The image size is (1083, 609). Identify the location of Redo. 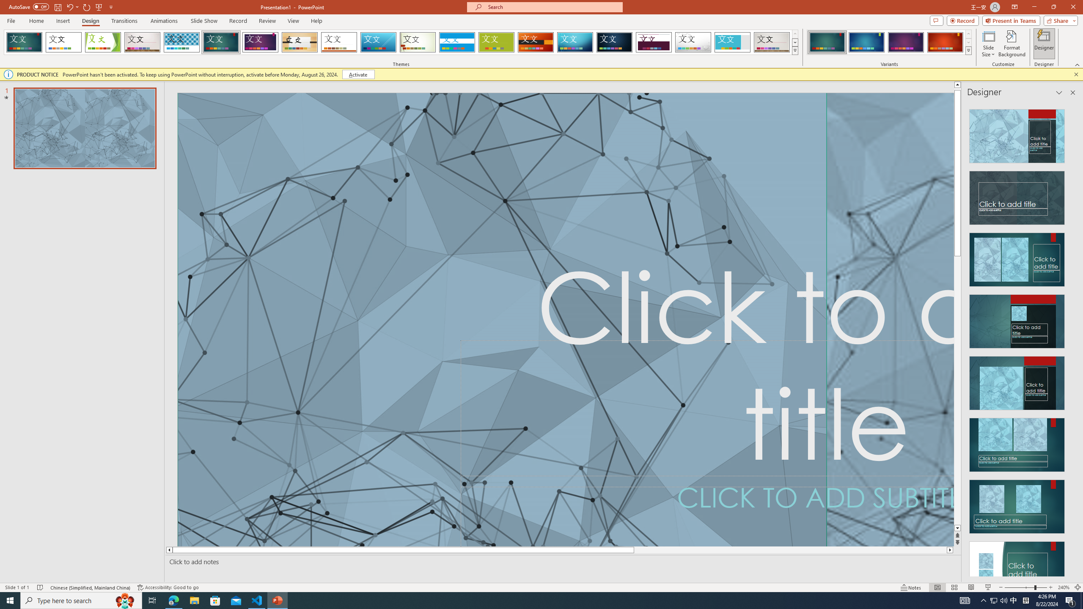
(87, 7).